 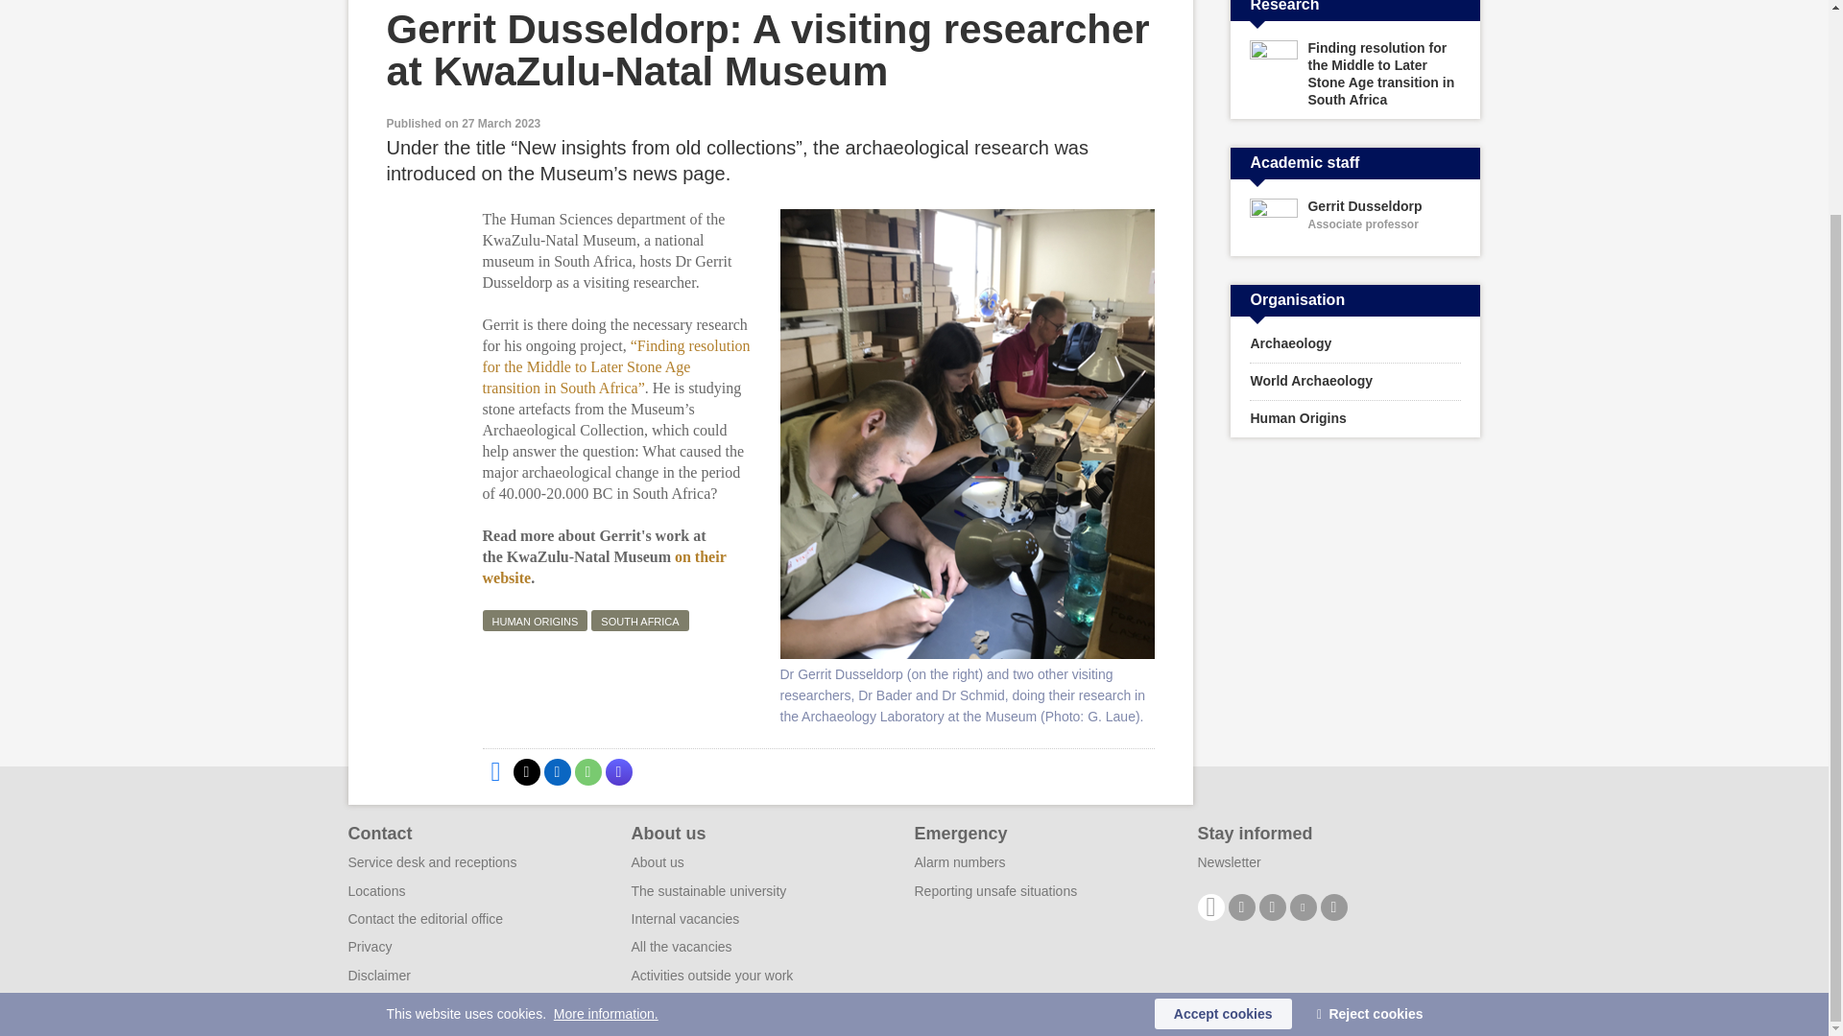 I want to click on Share on Facebook, so click(x=639, y=620).